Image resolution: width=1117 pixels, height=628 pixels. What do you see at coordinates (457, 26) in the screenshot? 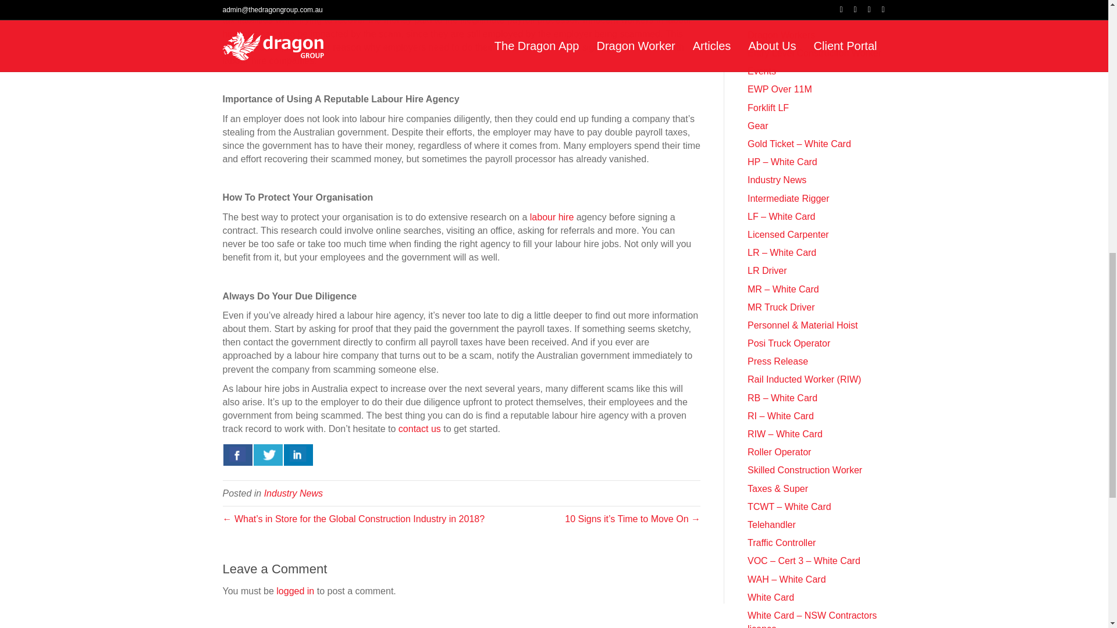
I see `labour hire jobs` at bounding box center [457, 26].